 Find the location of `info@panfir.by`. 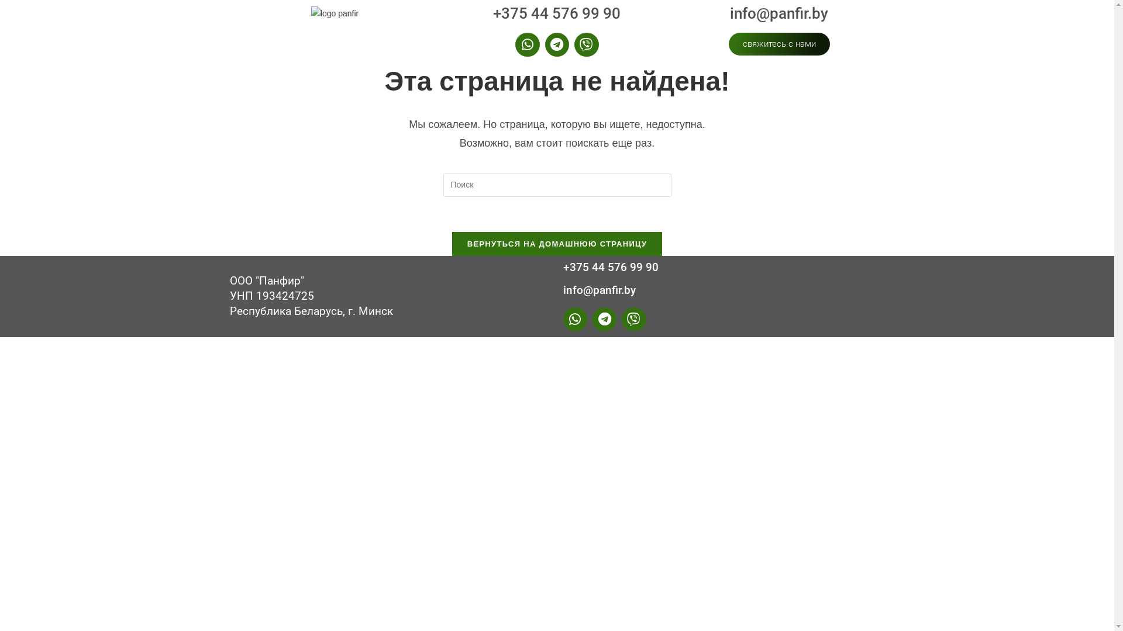

info@panfir.by is located at coordinates (599, 290).